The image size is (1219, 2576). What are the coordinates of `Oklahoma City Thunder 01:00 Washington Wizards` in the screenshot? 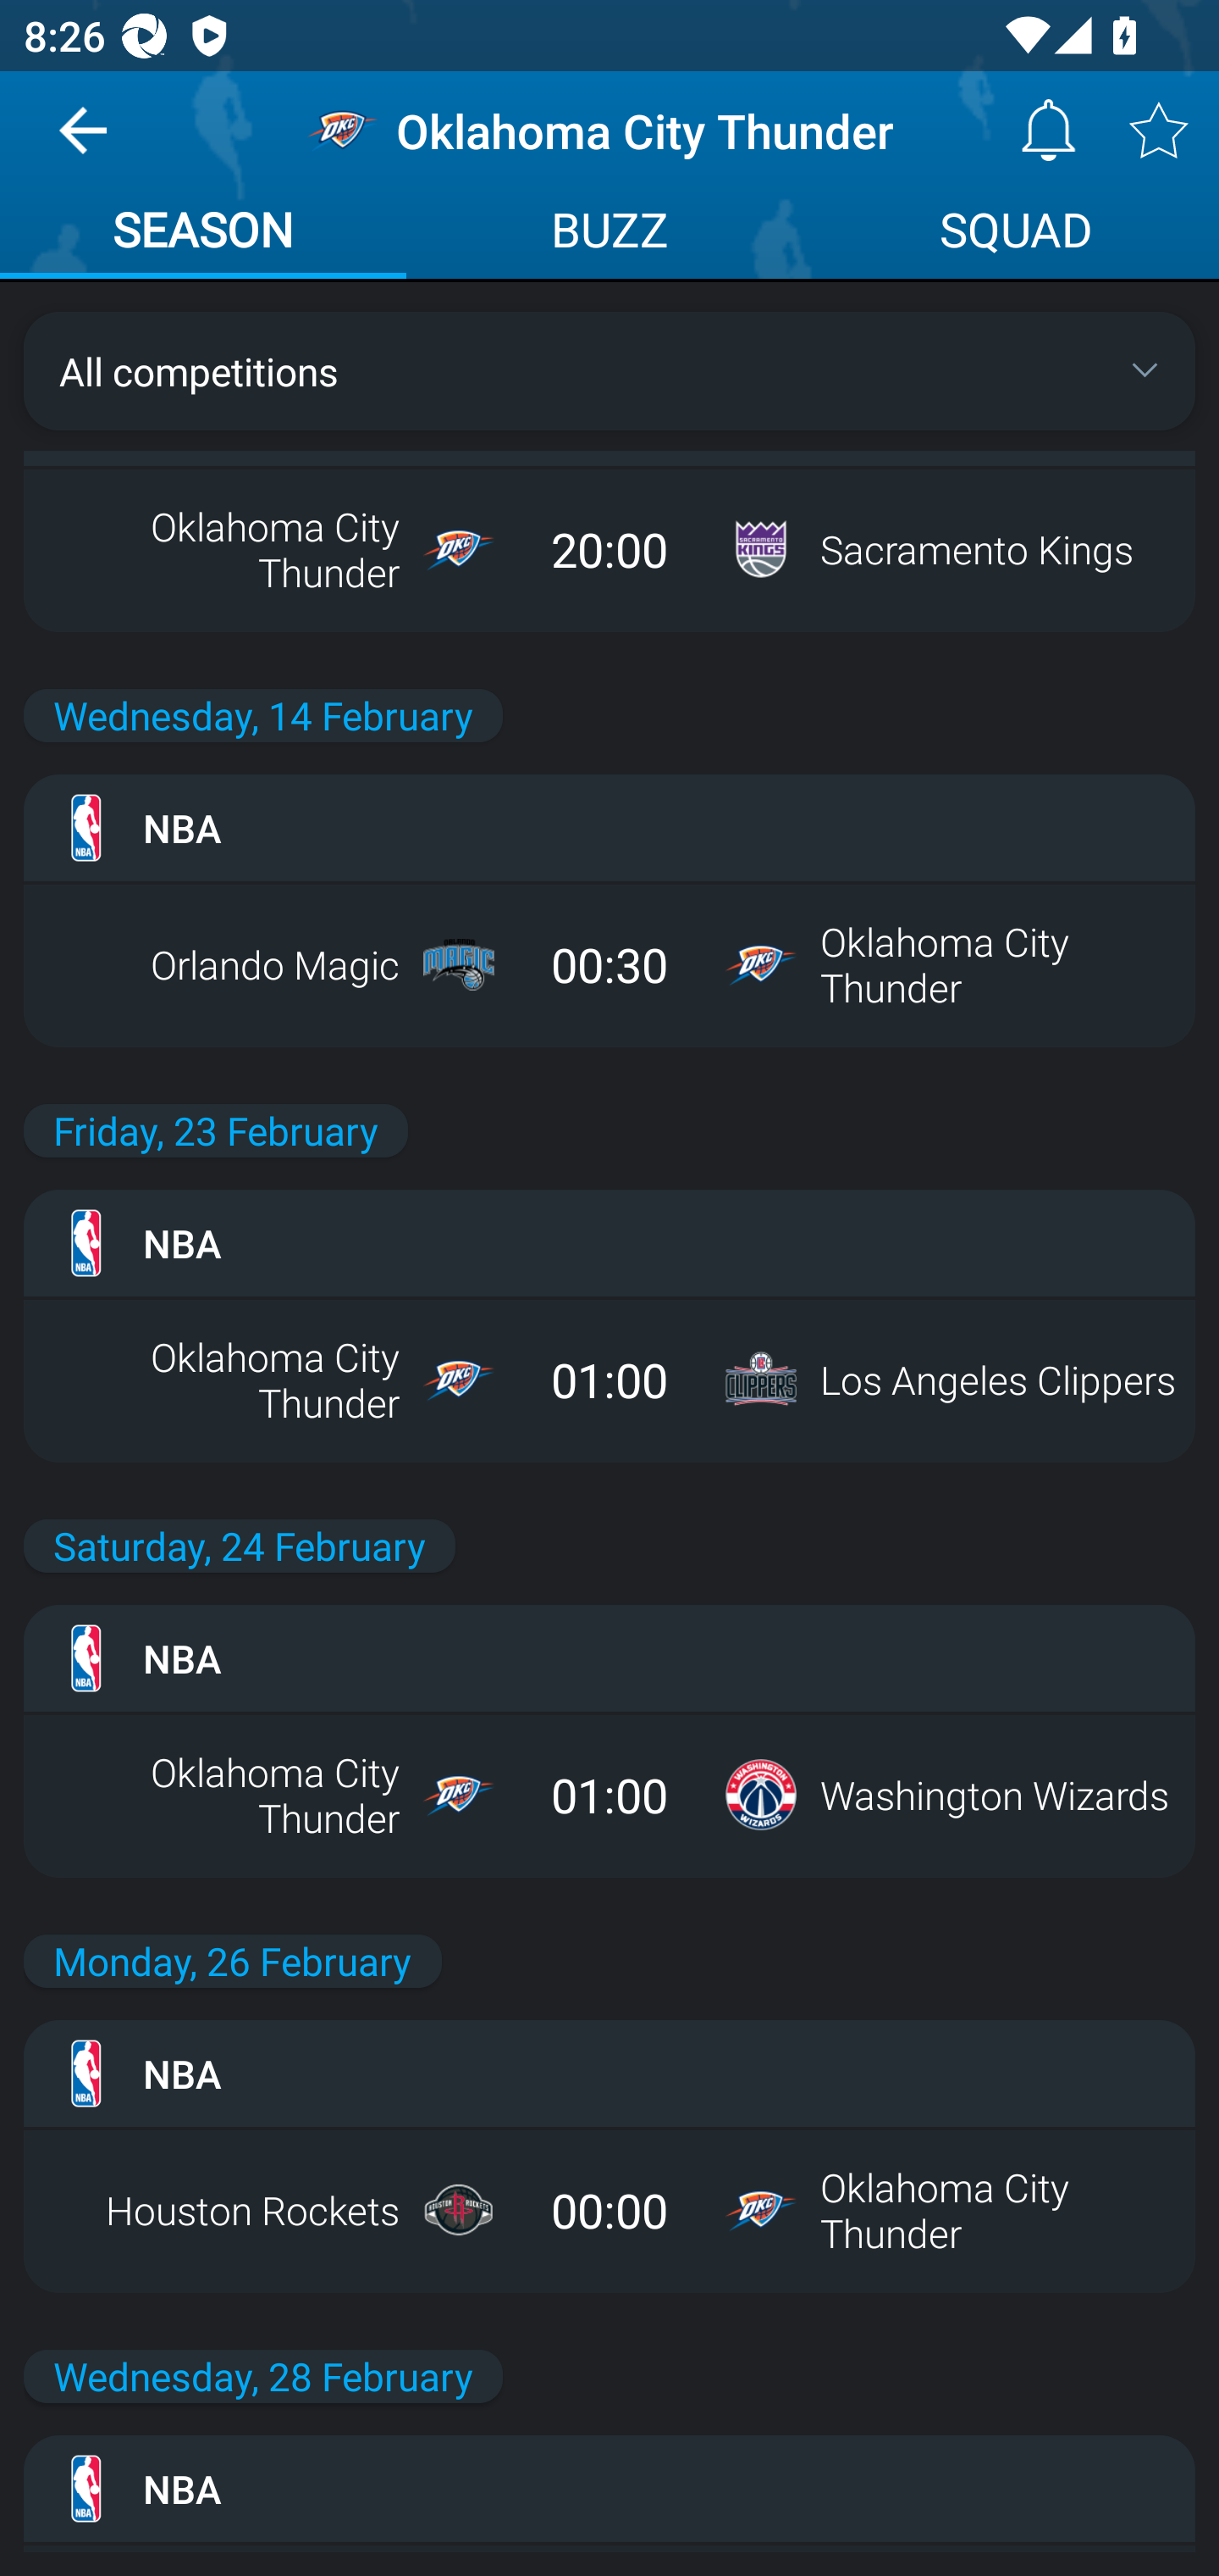 It's located at (609, 1794).